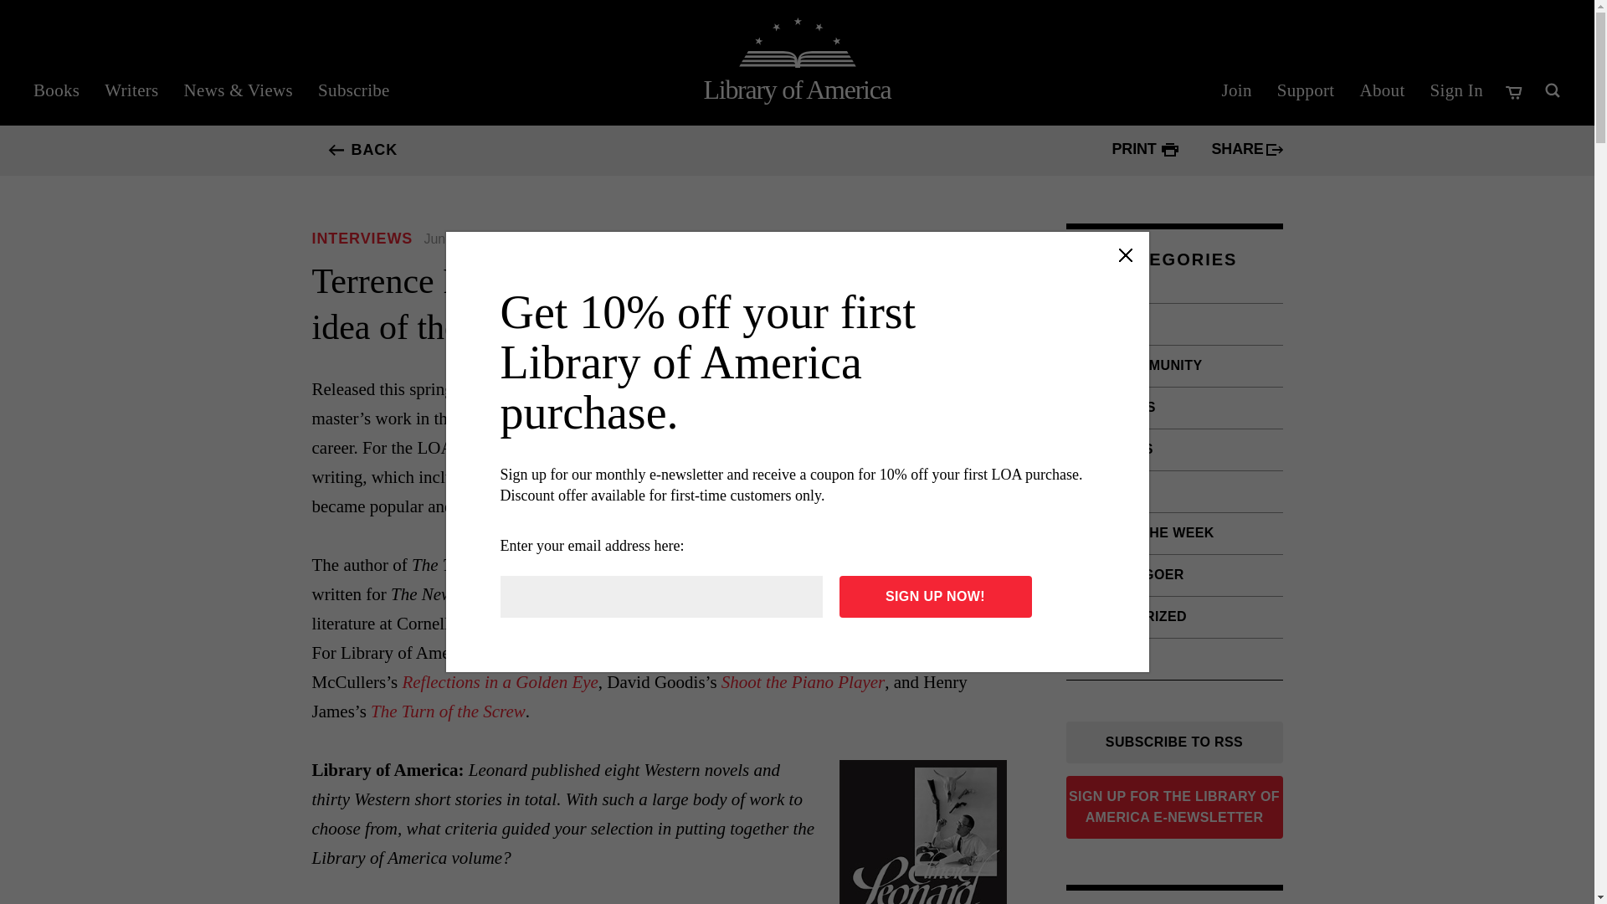  What do you see at coordinates (1174, 323) in the screenshot?
I see `AUDIO` at bounding box center [1174, 323].